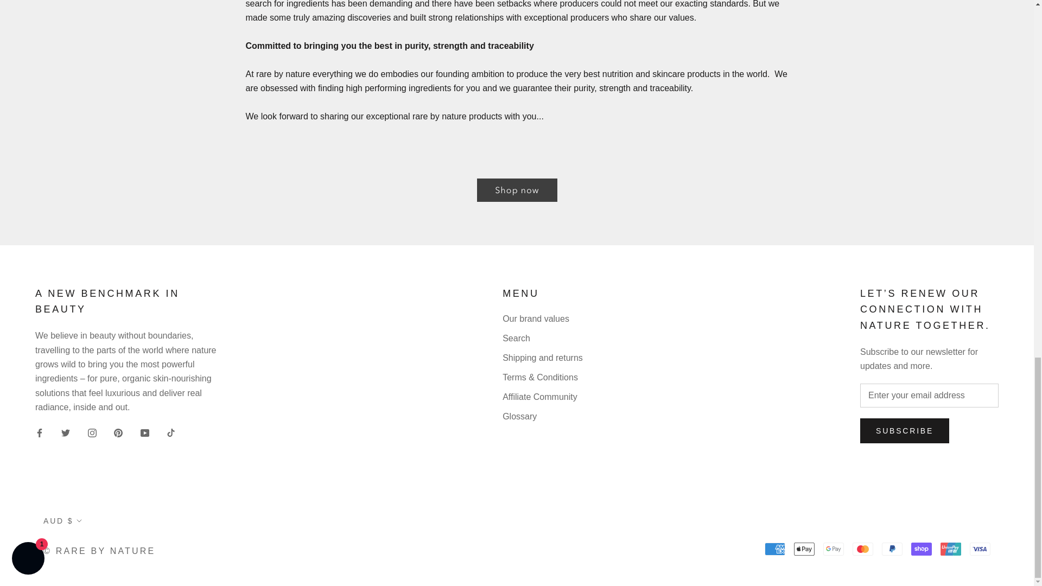 Image resolution: width=1042 pixels, height=586 pixels. I want to click on Visa, so click(980, 549).